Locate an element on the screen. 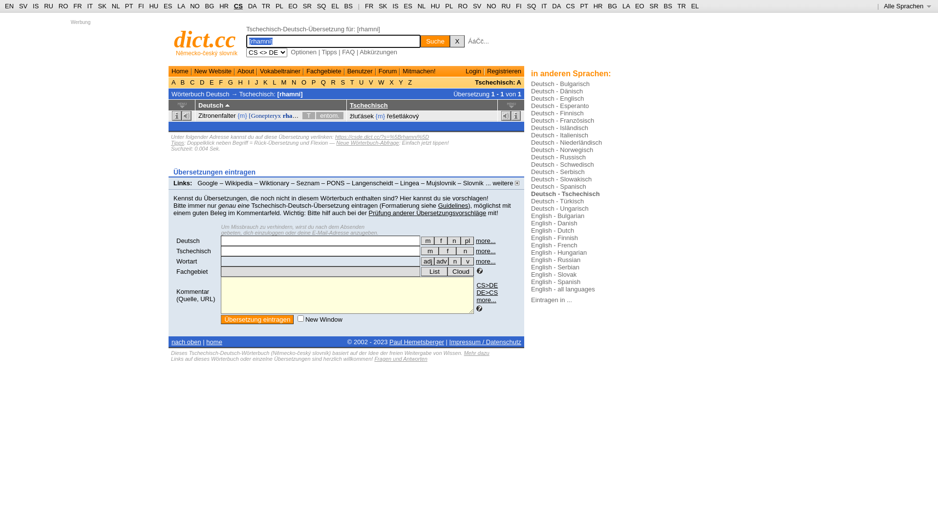 The height and width of the screenshot is (528, 938). Vokabeltrainer is located at coordinates (280, 71).